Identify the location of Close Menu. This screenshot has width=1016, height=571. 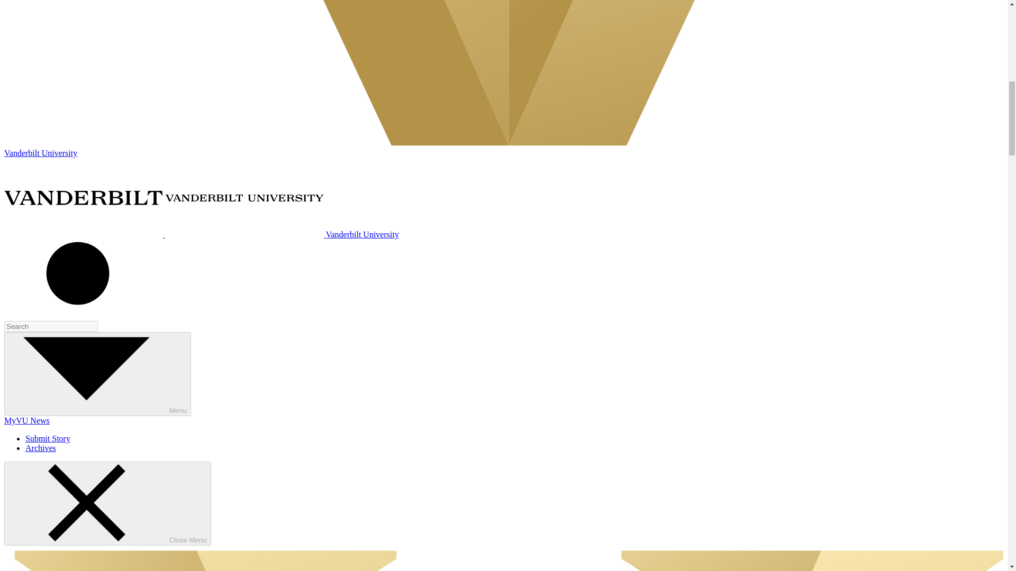
(107, 503).